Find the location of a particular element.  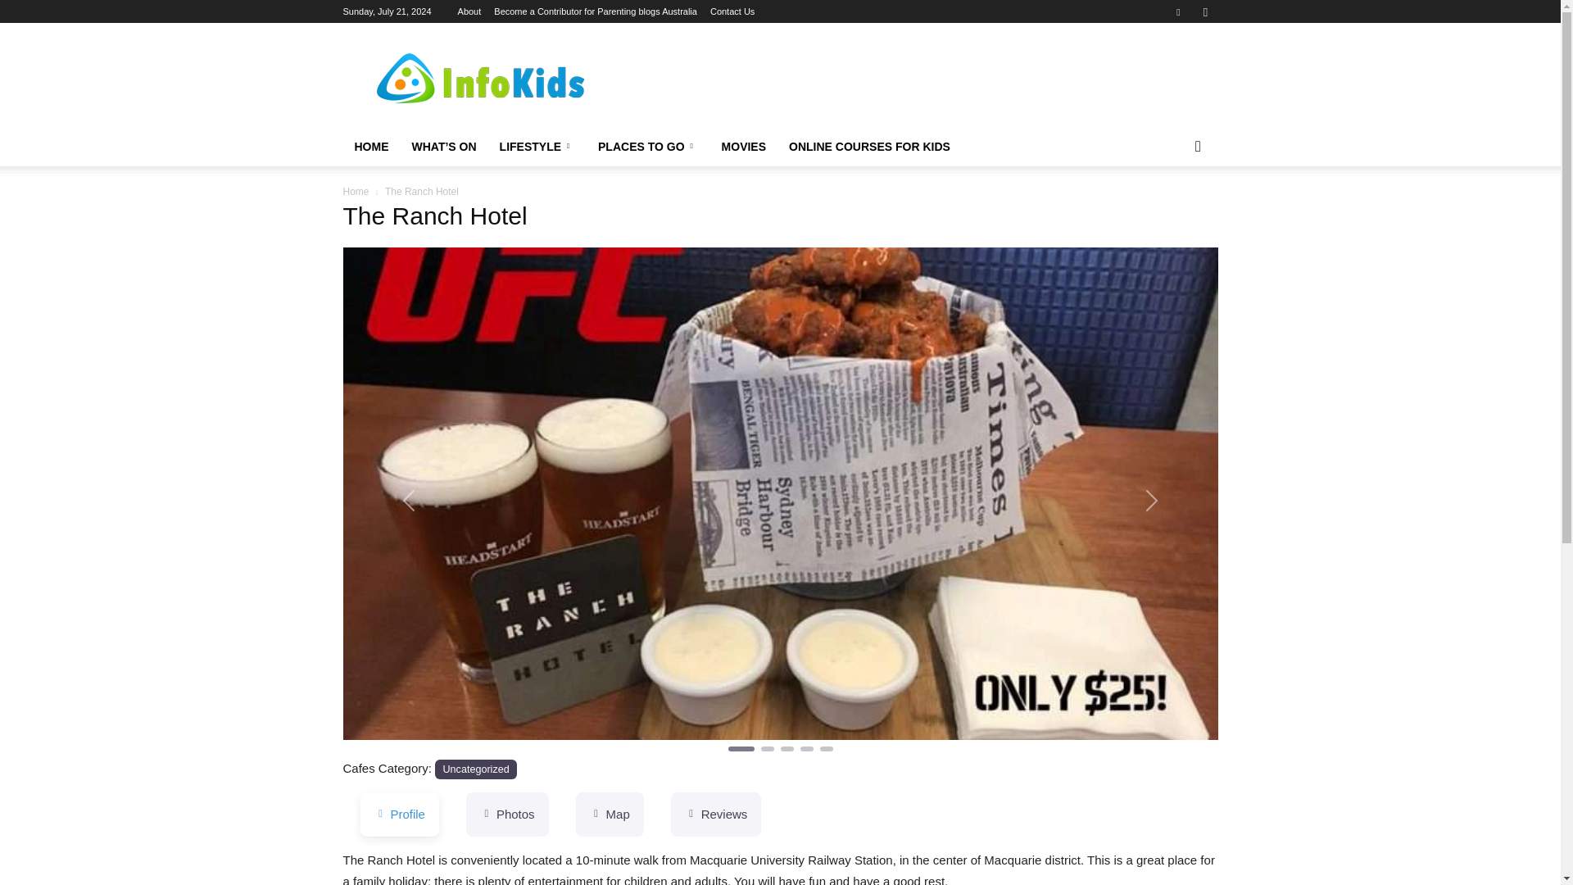

Facebook is located at coordinates (1178, 11).